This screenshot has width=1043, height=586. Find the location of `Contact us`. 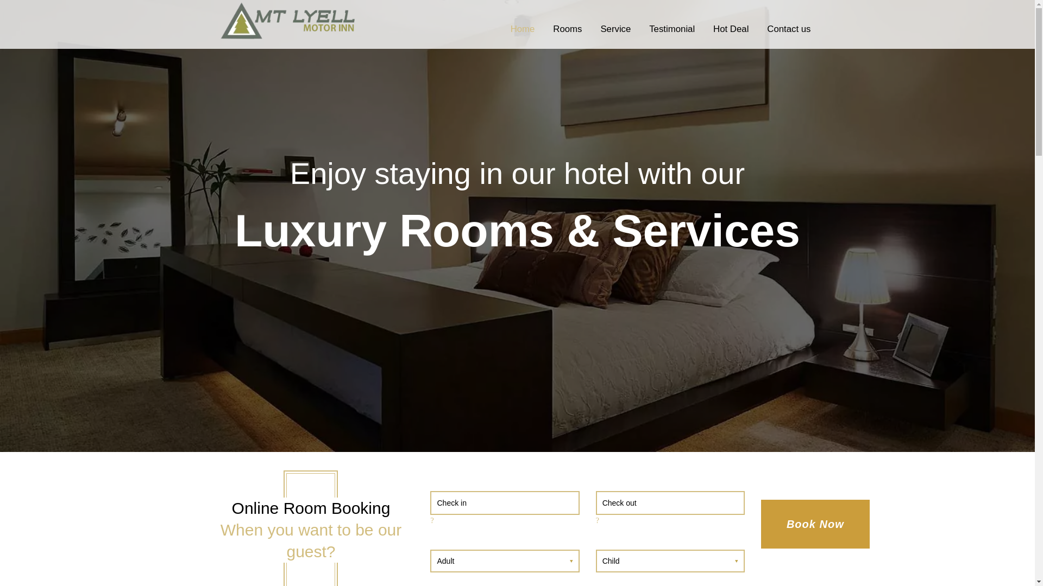

Contact us is located at coordinates (789, 29).